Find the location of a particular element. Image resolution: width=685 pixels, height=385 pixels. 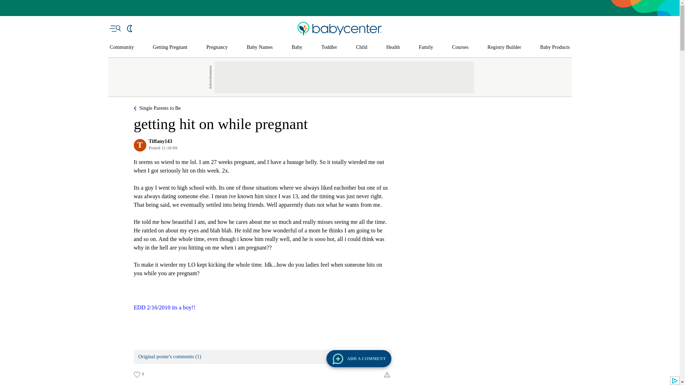

Pregnancy is located at coordinates (217, 47).